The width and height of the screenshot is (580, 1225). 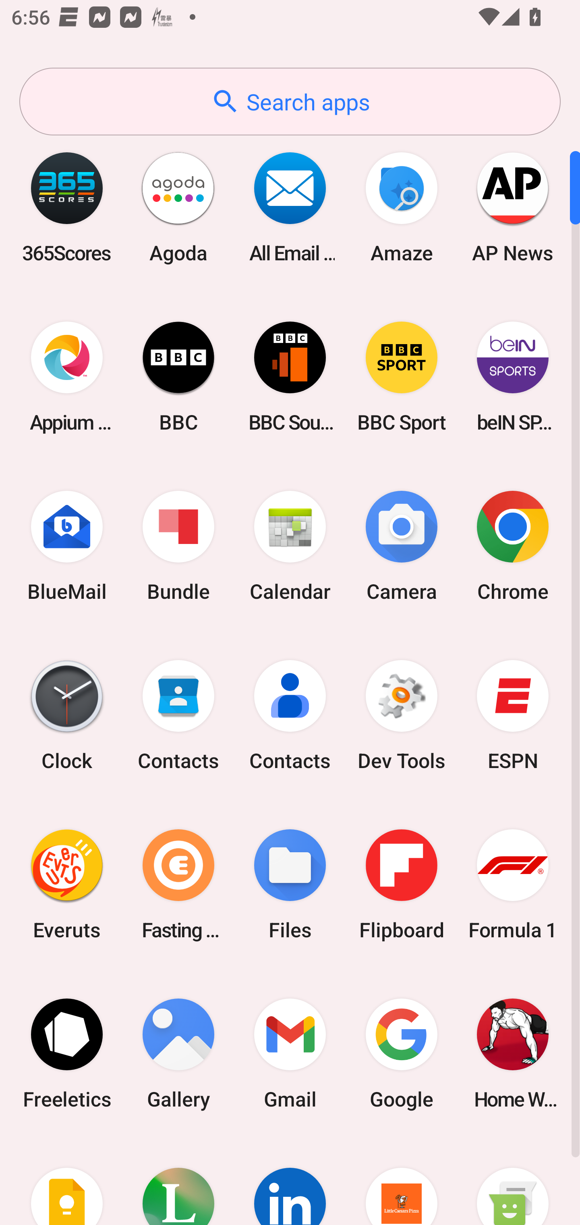 What do you see at coordinates (67, 884) in the screenshot?
I see `Everuts` at bounding box center [67, 884].